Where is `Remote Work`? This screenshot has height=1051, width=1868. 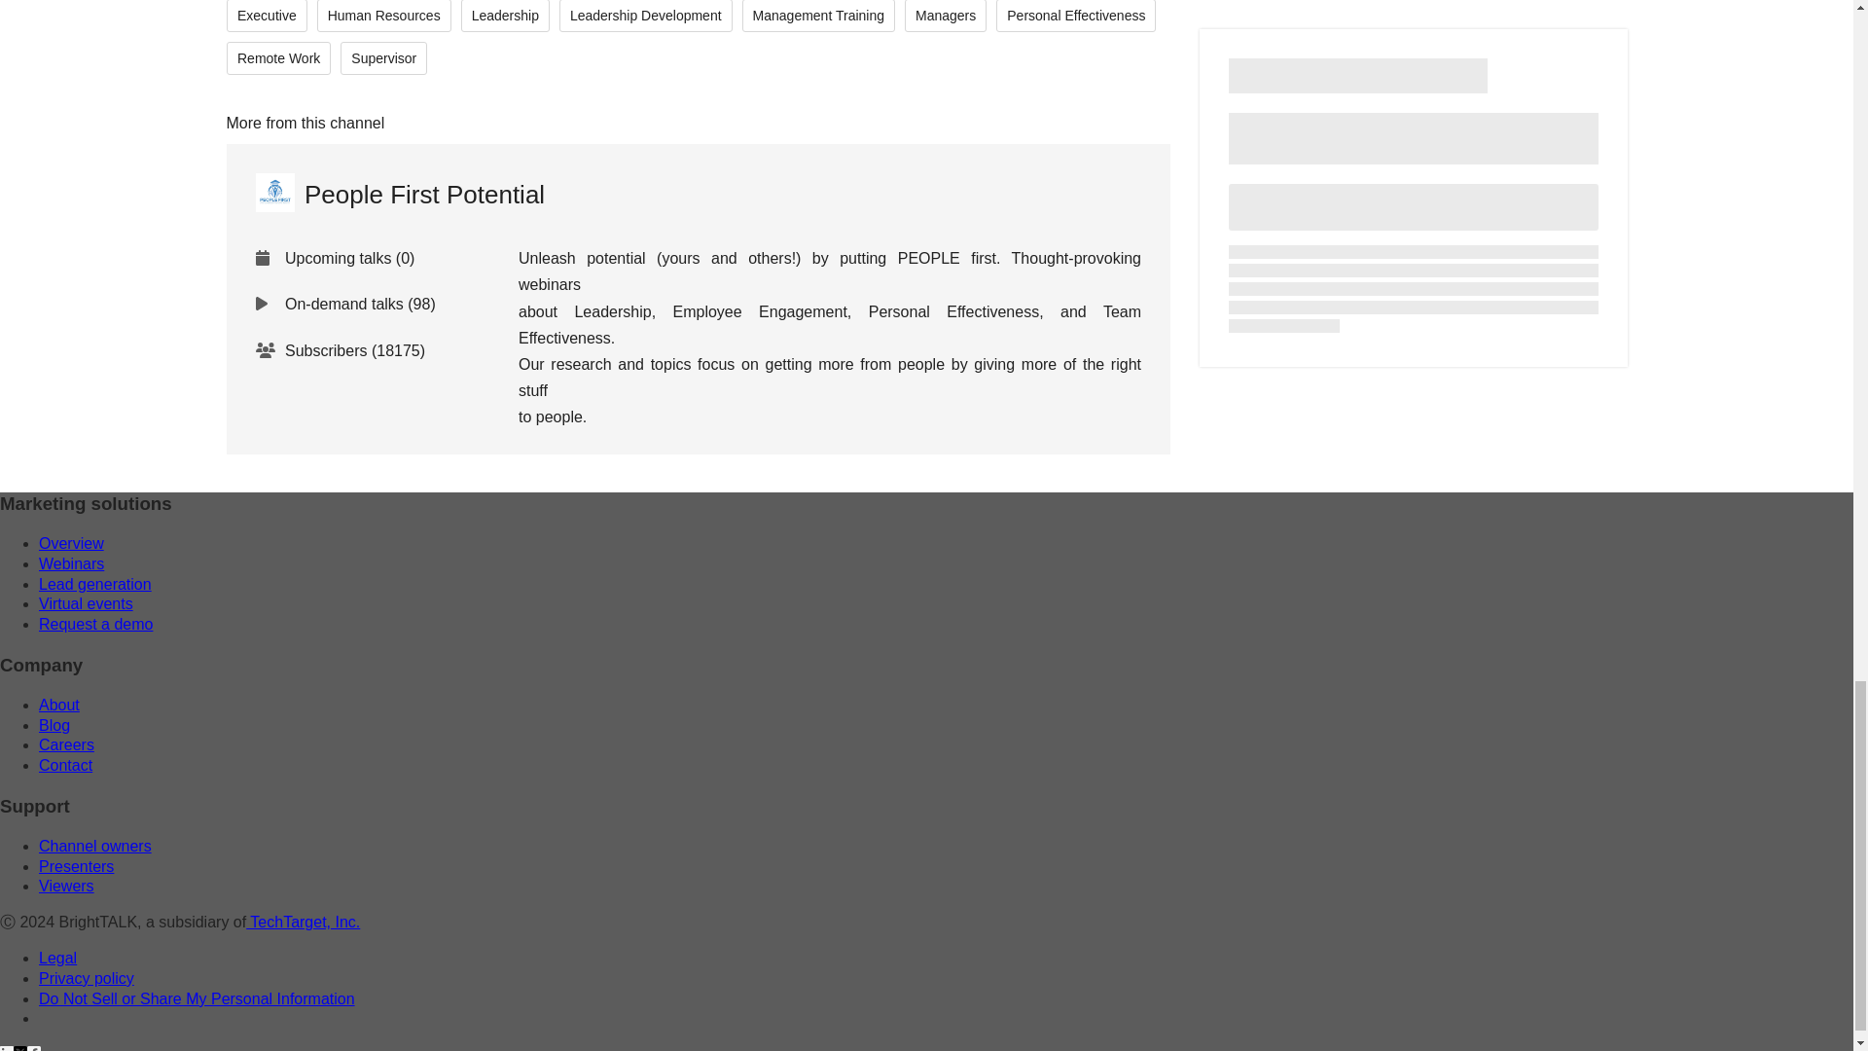
Remote Work is located at coordinates (278, 58).